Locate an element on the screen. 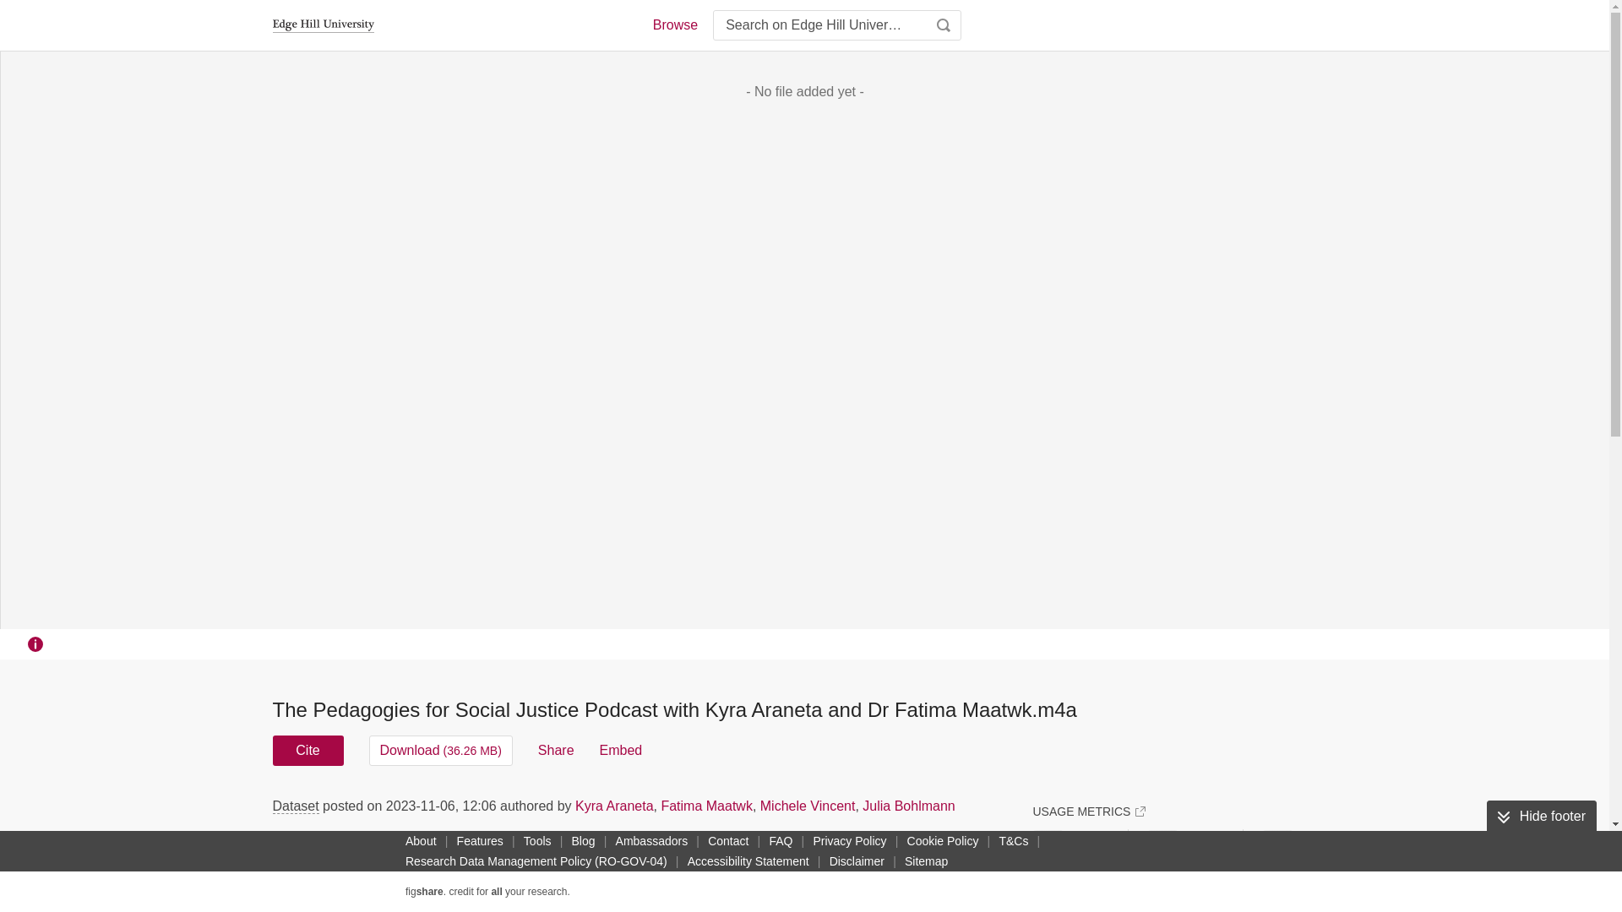  Cookie Policy is located at coordinates (943, 840).